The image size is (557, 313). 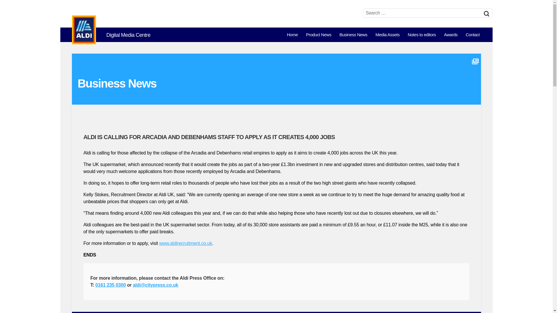 I want to click on Media Assets, so click(x=387, y=35).